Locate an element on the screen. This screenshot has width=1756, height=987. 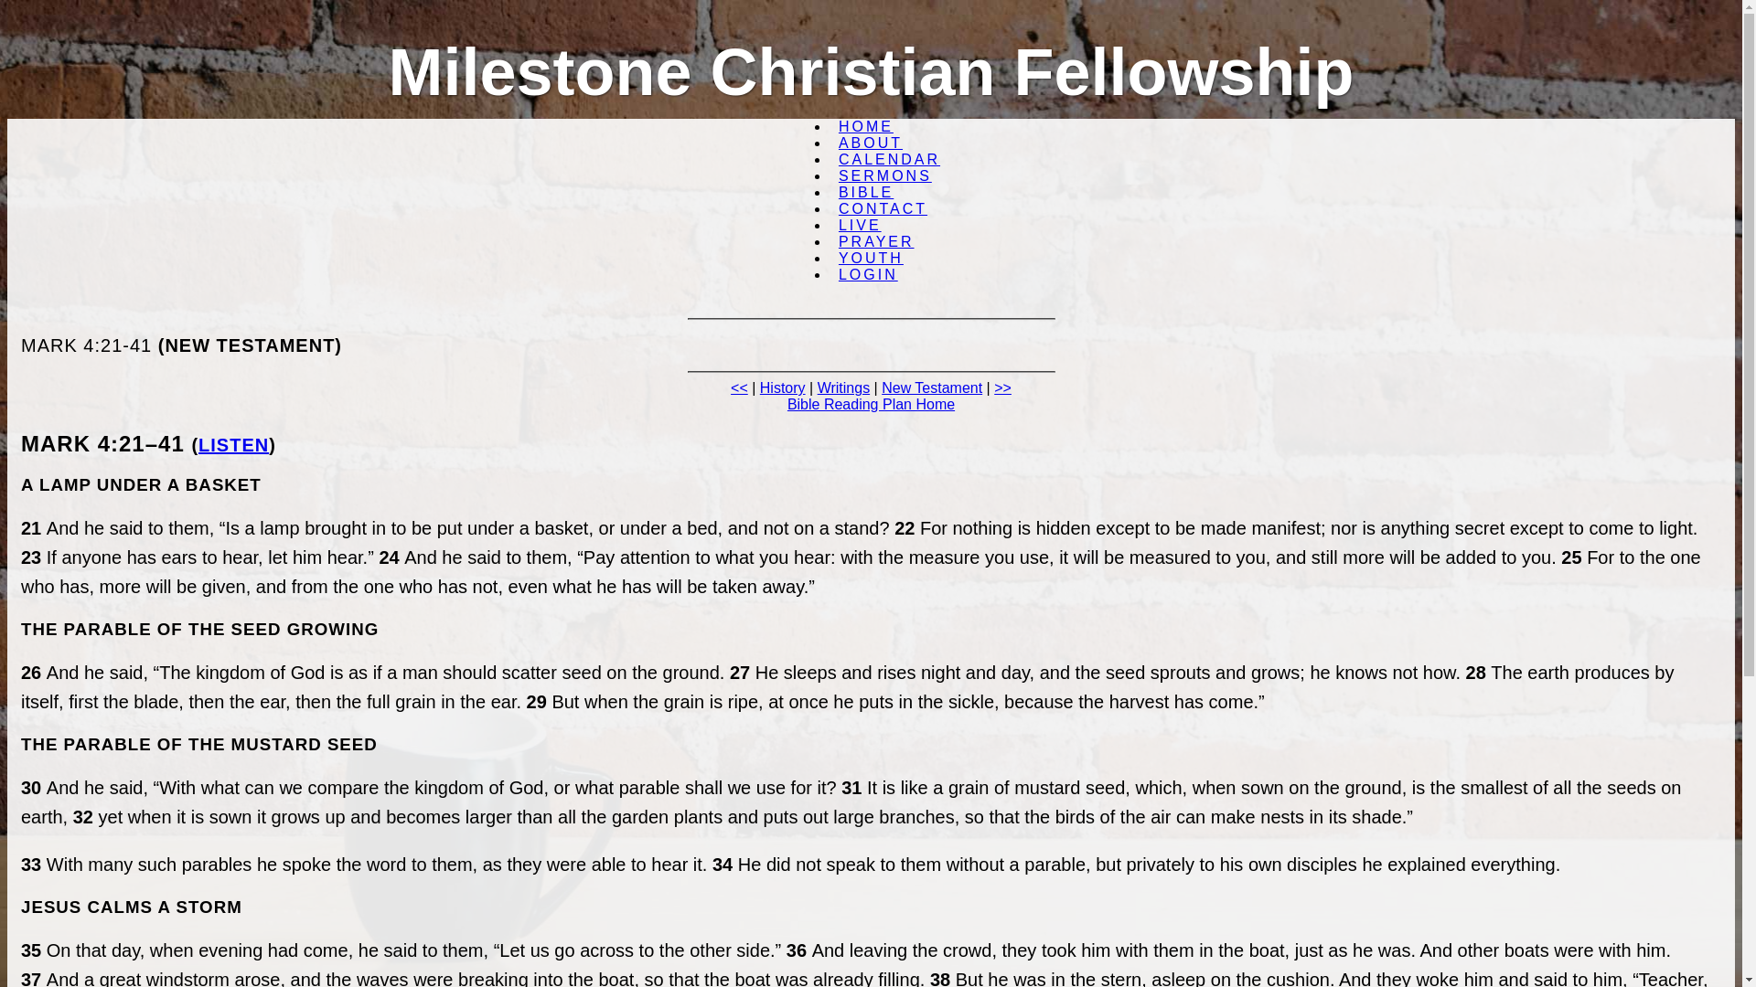
Writings is located at coordinates (844, 387).